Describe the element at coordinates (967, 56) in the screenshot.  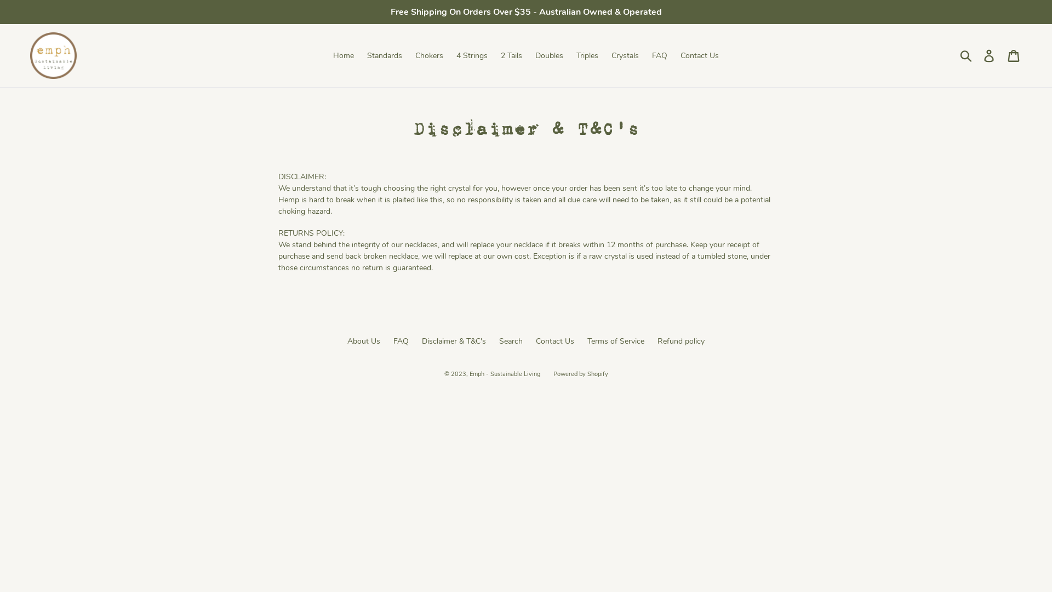
I see `Submit` at that location.